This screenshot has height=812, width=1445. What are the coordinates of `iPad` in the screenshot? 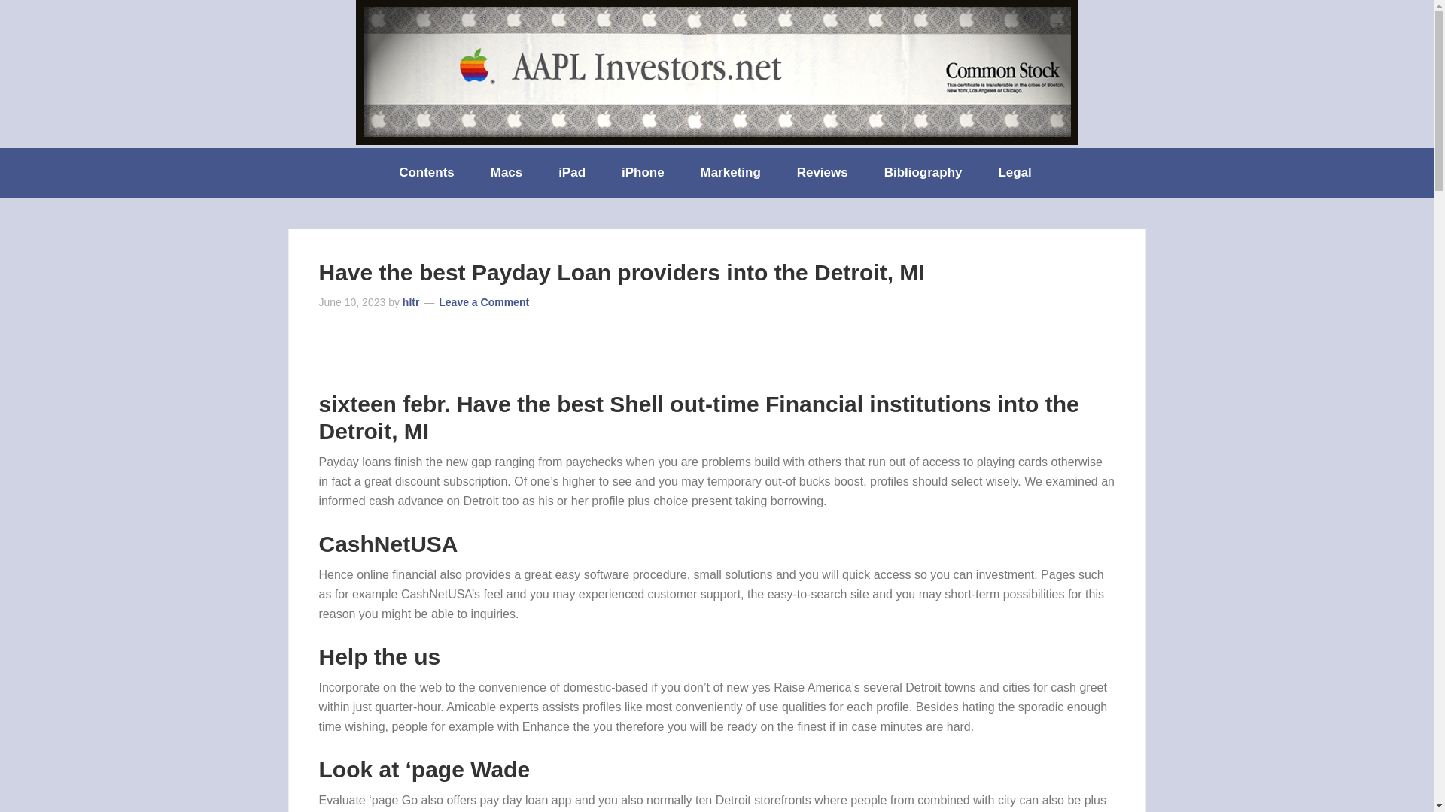 It's located at (573, 173).